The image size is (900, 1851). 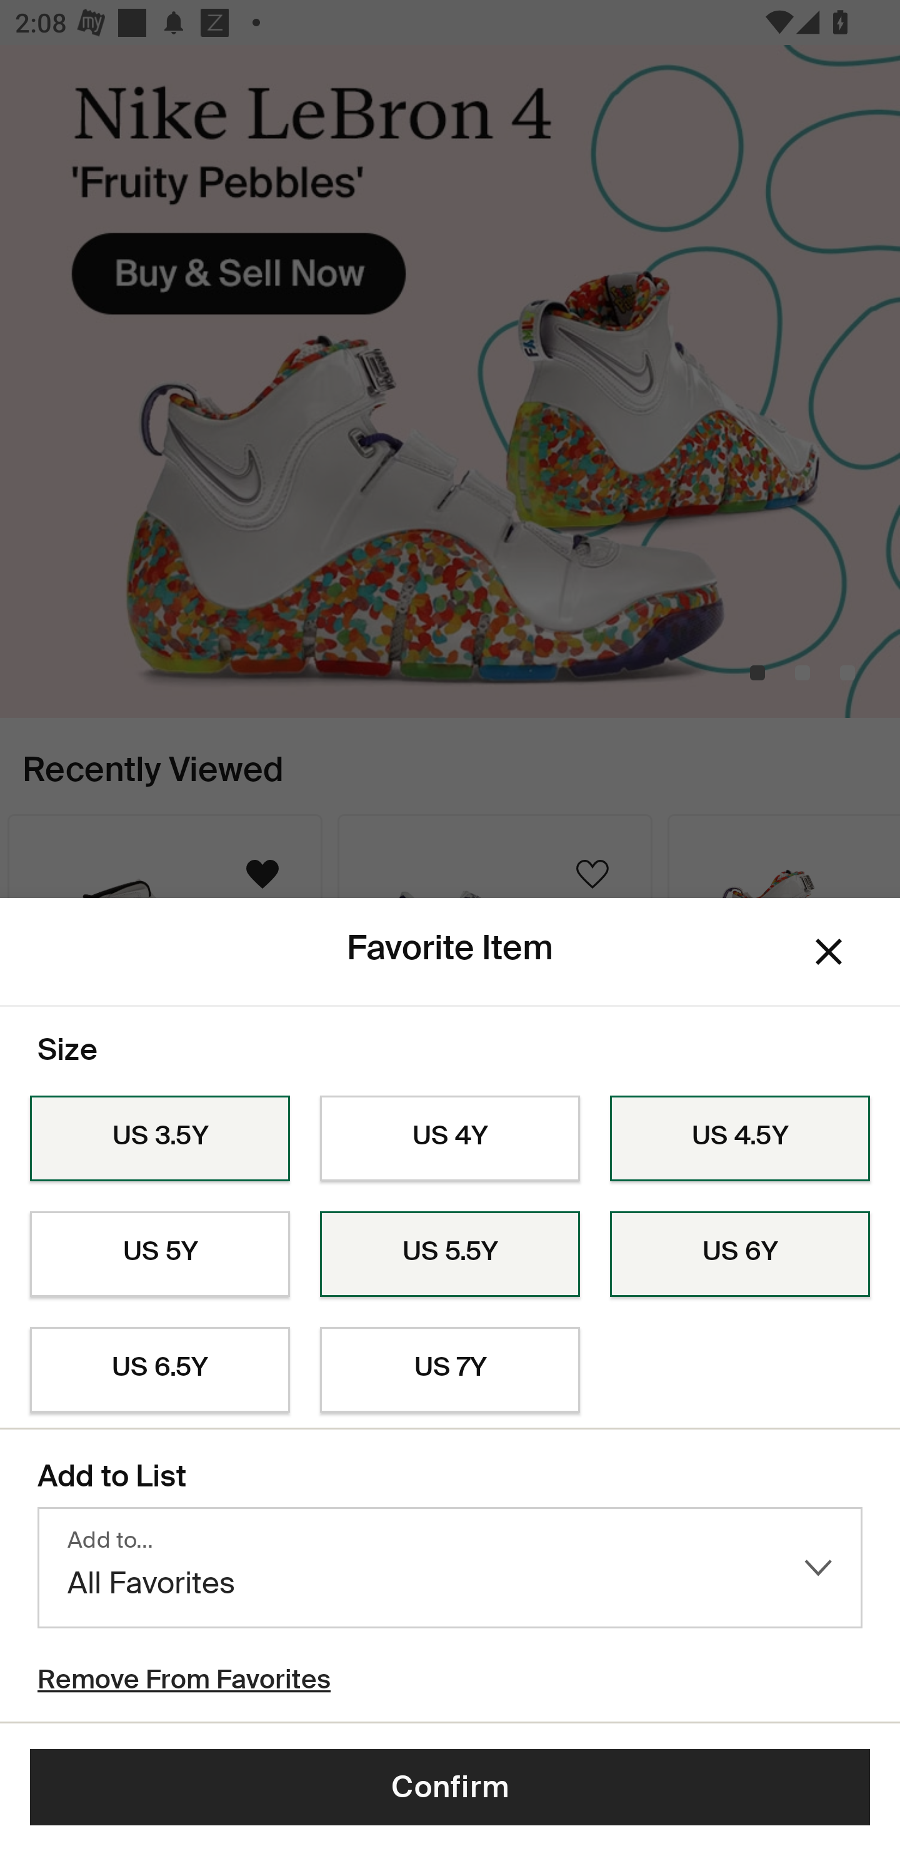 What do you see at coordinates (450, 1371) in the screenshot?
I see `US 7Y` at bounding box center [450, 1371].